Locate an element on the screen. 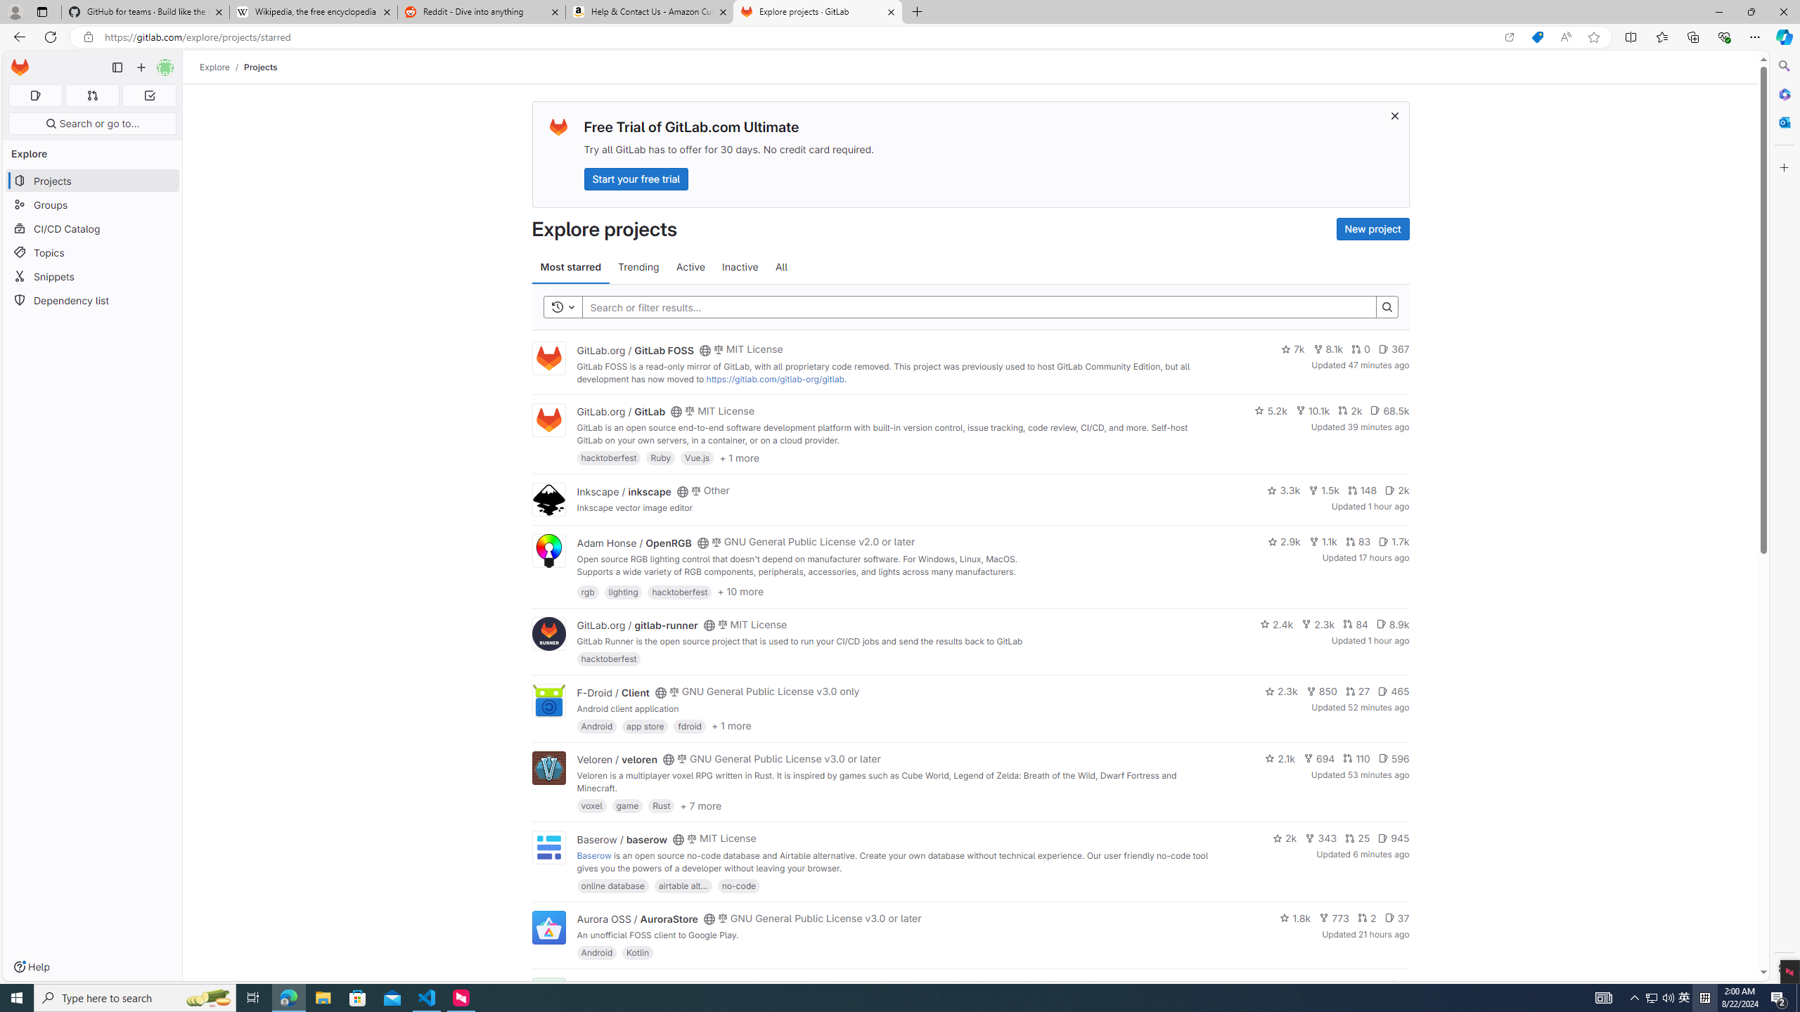  Active is located at coordinates (690, 267).